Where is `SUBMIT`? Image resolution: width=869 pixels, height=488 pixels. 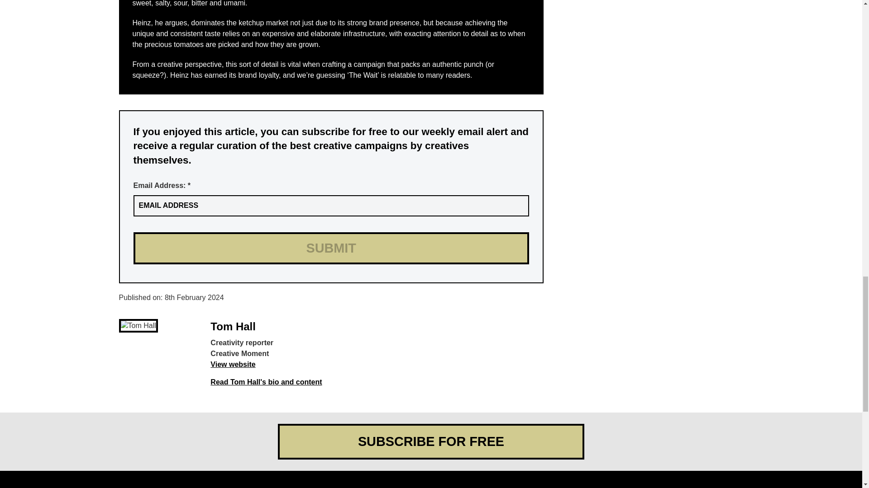
SUBMIT is located at coordinates (330, 249).